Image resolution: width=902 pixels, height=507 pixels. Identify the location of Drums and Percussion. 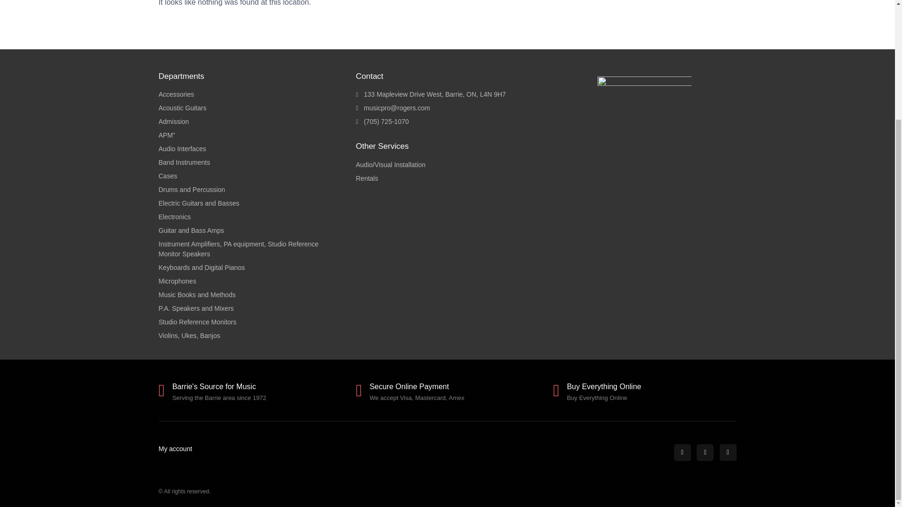
(250, 190).